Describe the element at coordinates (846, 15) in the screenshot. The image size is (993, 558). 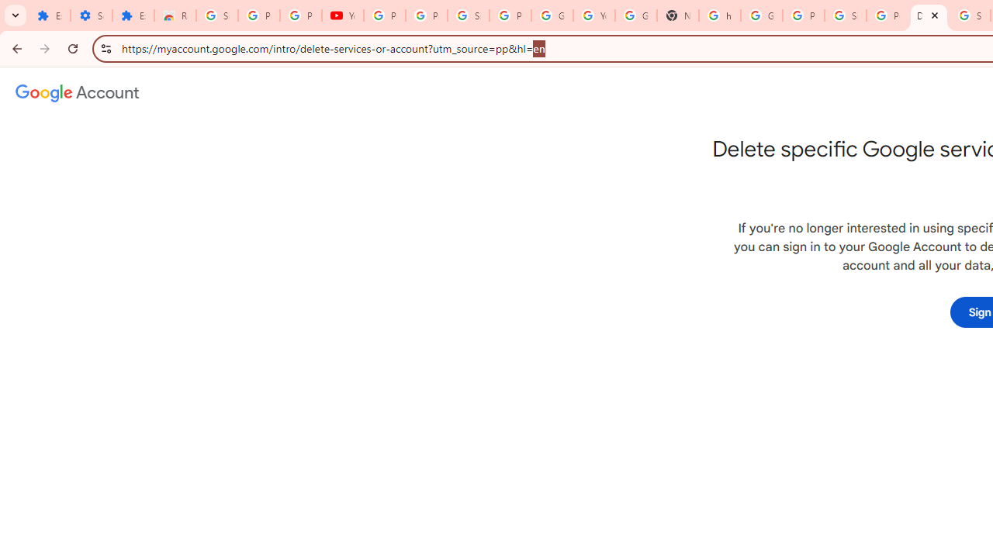
I see `Sign in - Google Accounts` at that location.